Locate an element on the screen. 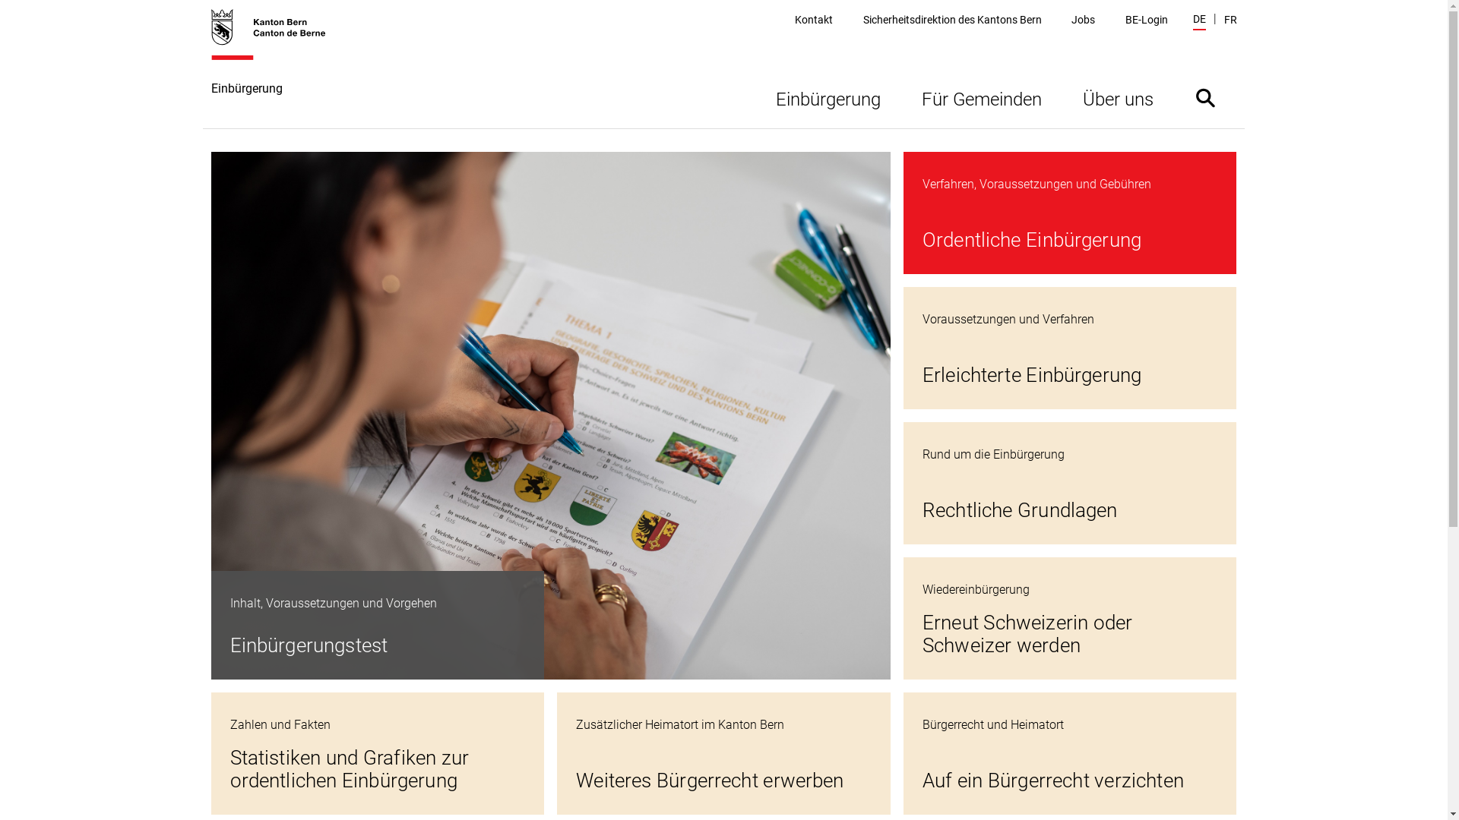 This screenshot has height=820, width=1459. DE is located at coordinates (1199, 21).